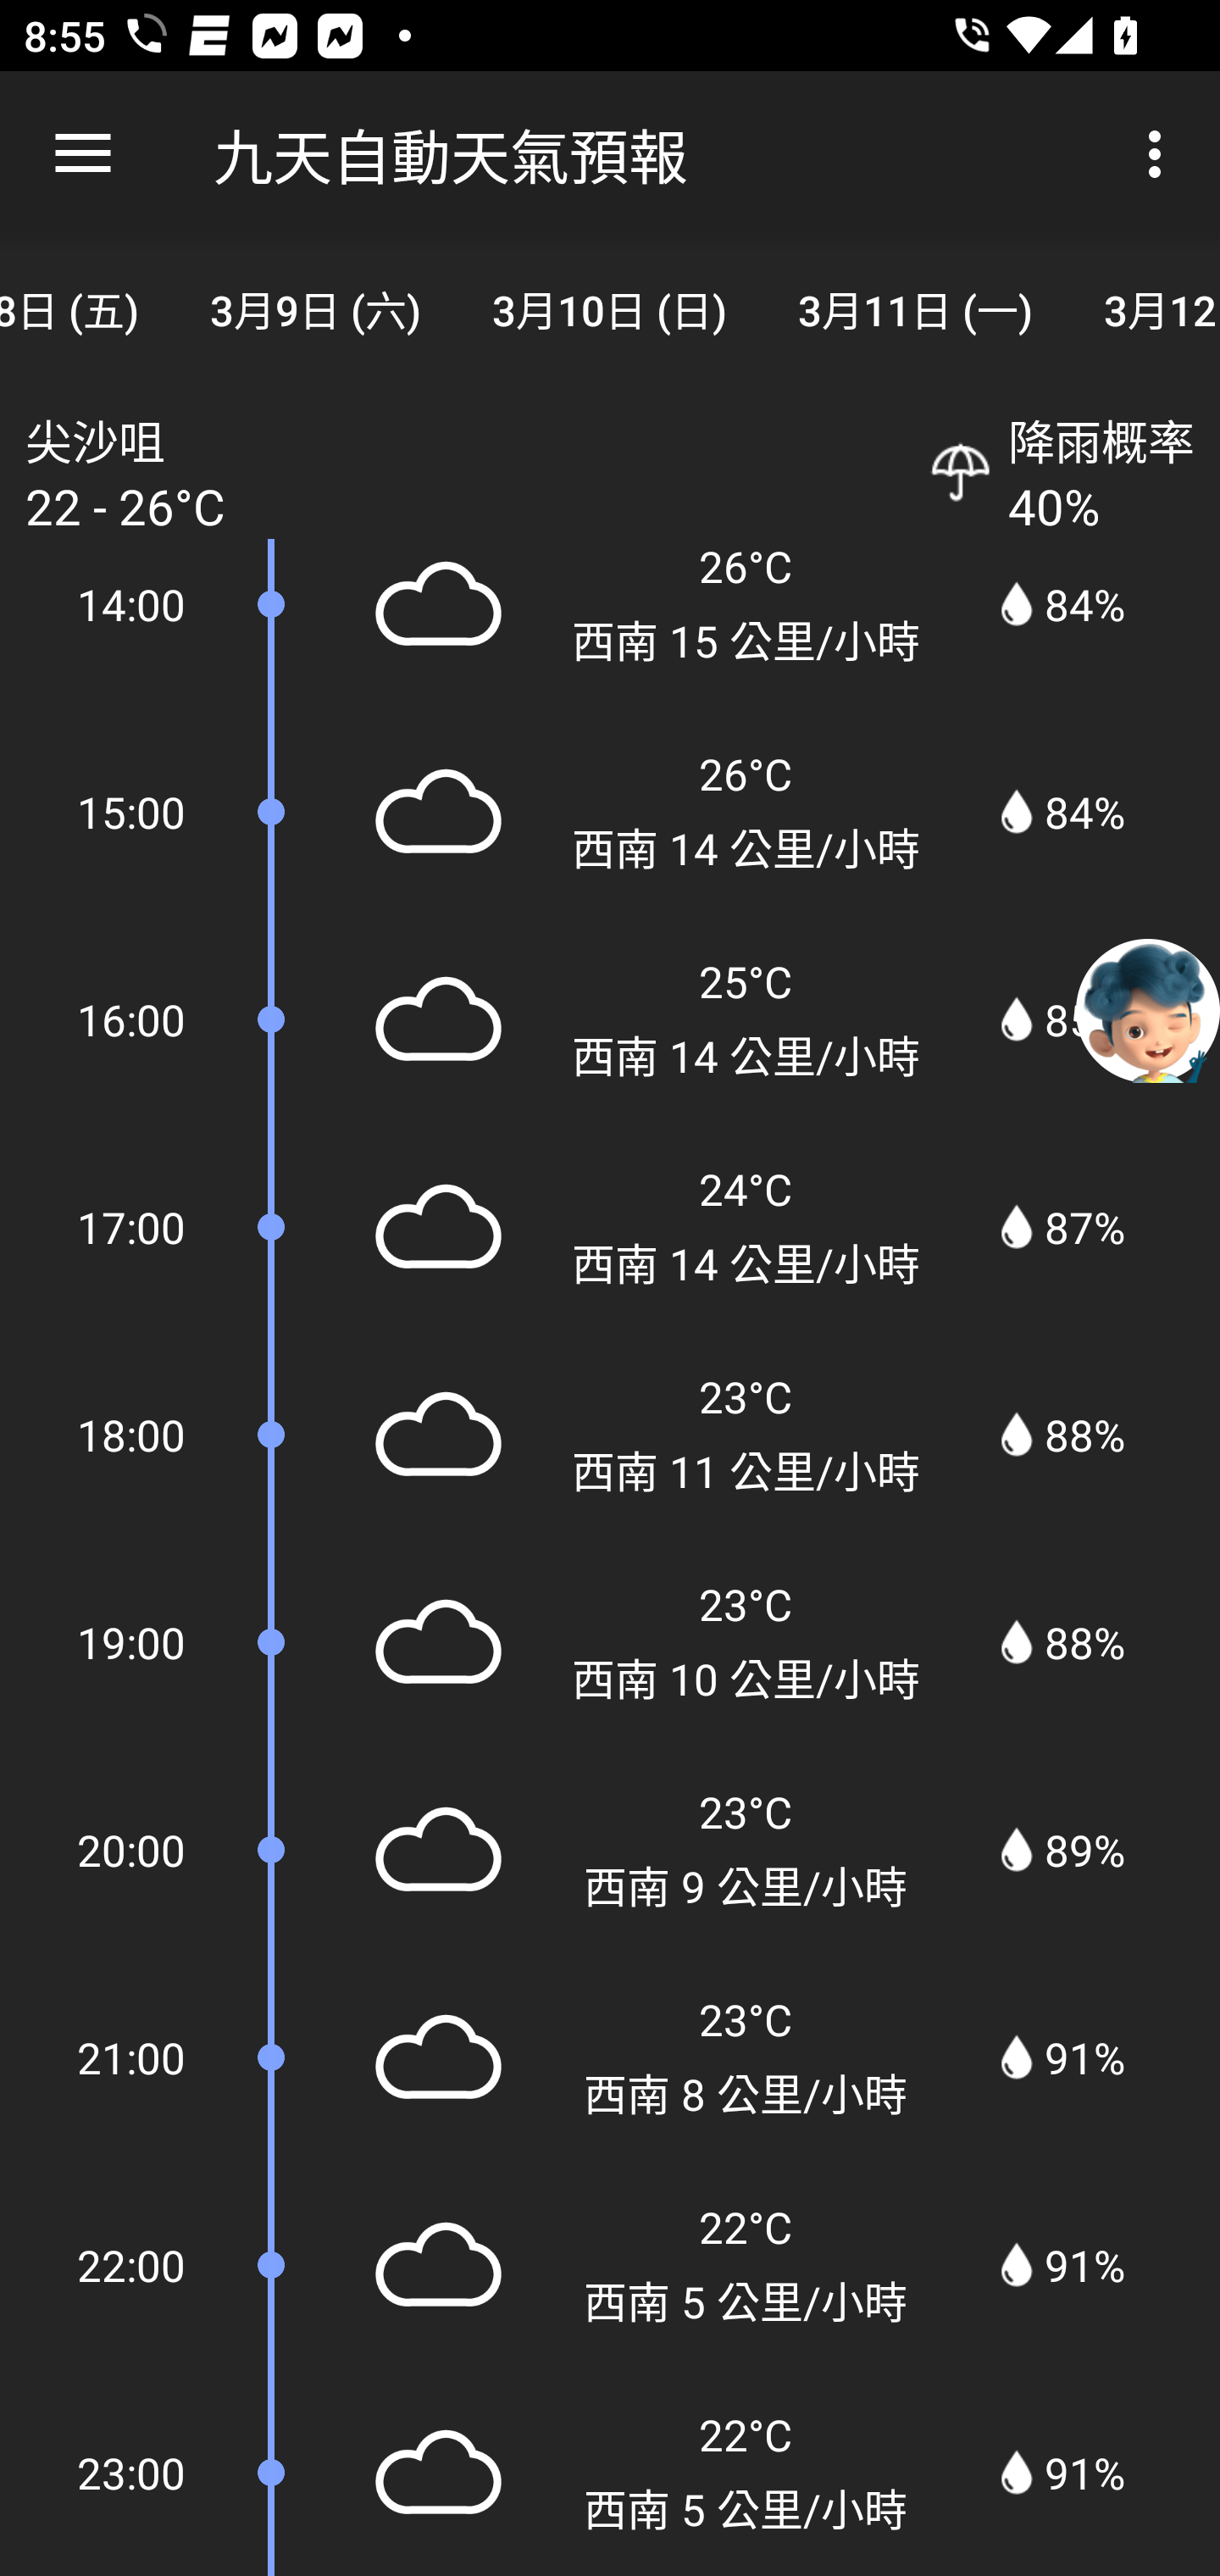 This screenshot has height=2576, width=1220. What do you see at coordinates (83, 154) in the screenshot?
I see `向上瀏覽` at bounding box center [83, 154].